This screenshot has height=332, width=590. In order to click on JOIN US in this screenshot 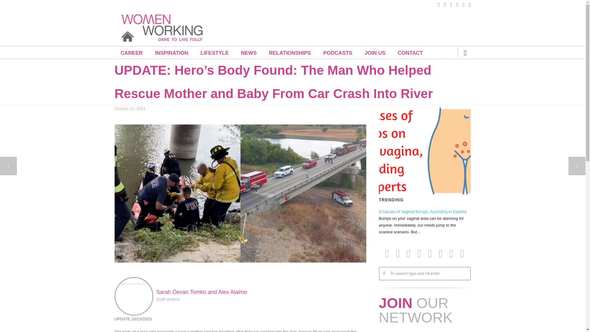, I will do `click(375, 53)`.